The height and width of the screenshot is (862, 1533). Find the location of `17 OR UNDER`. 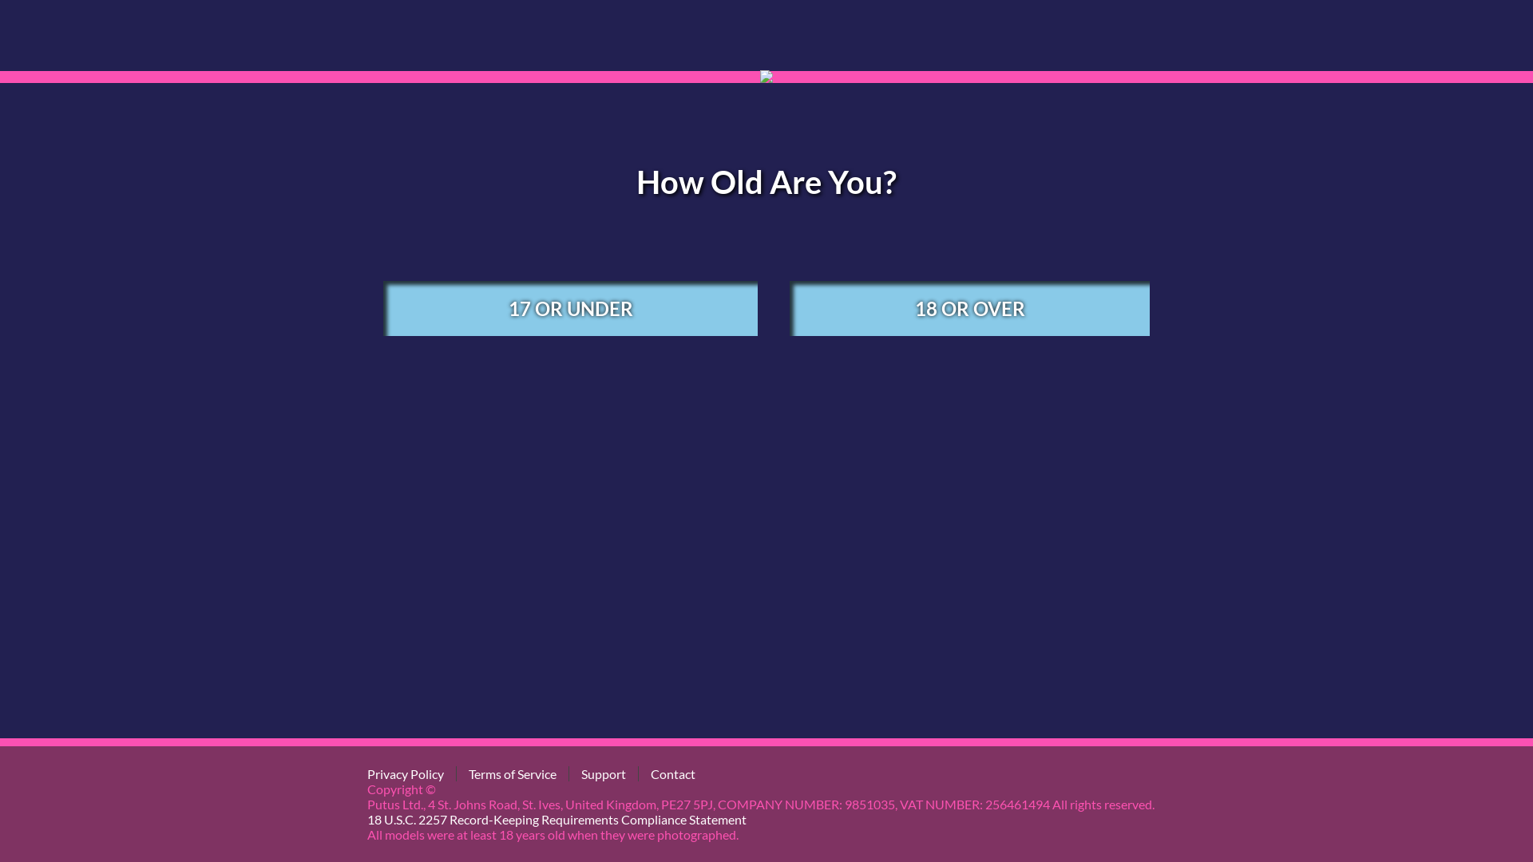

17 OR UNDER is located at coordinates (570, 308).